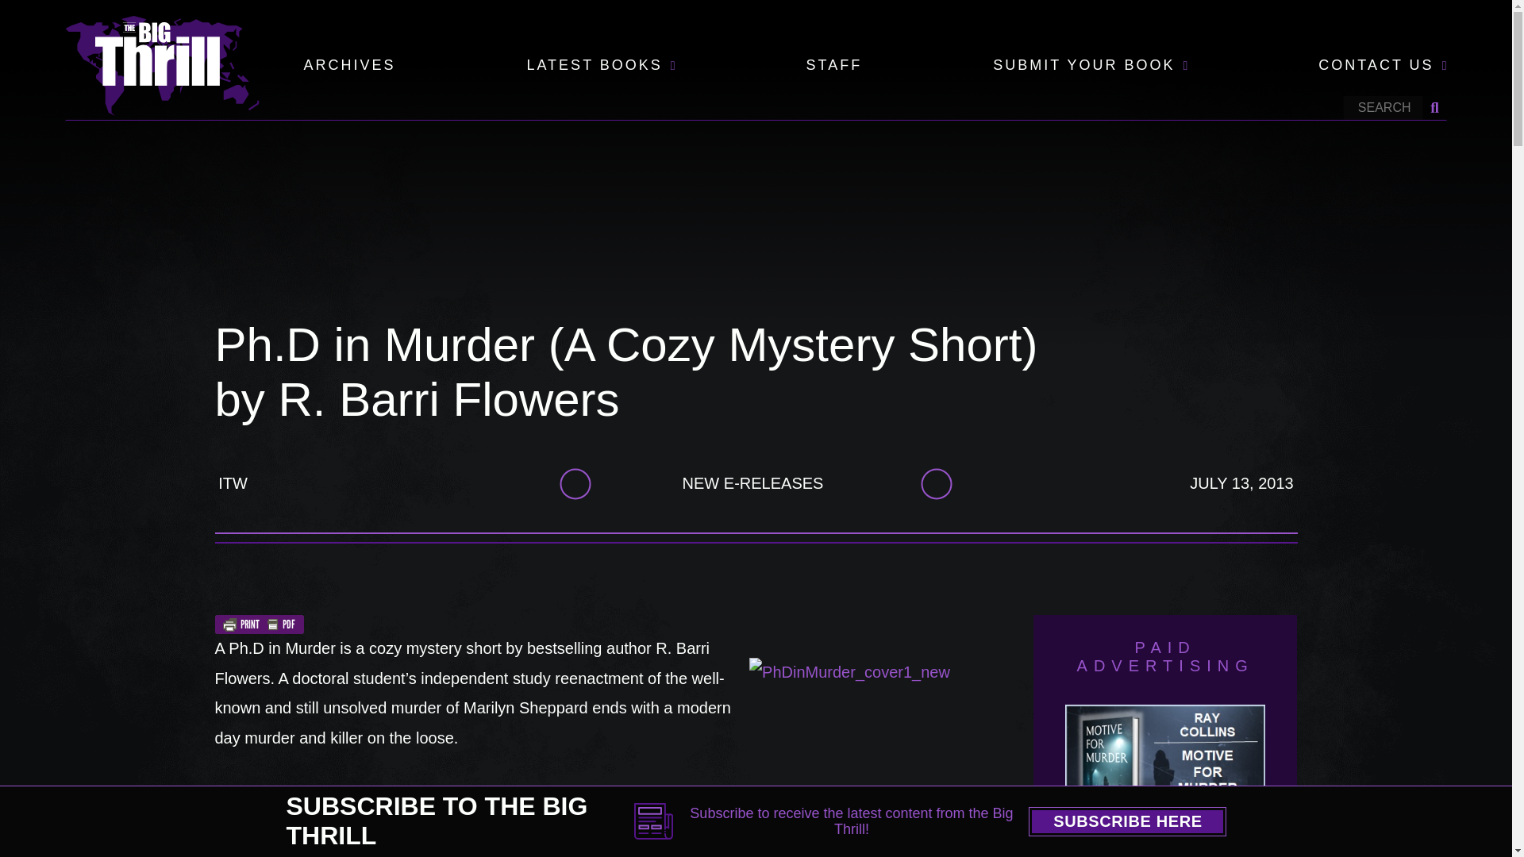 This screenshot has height=857, width=1524. Describe the element at coordinates (1084, 66) in the screenshot. I see `SUBMIT YOUR BOOK` at that location.